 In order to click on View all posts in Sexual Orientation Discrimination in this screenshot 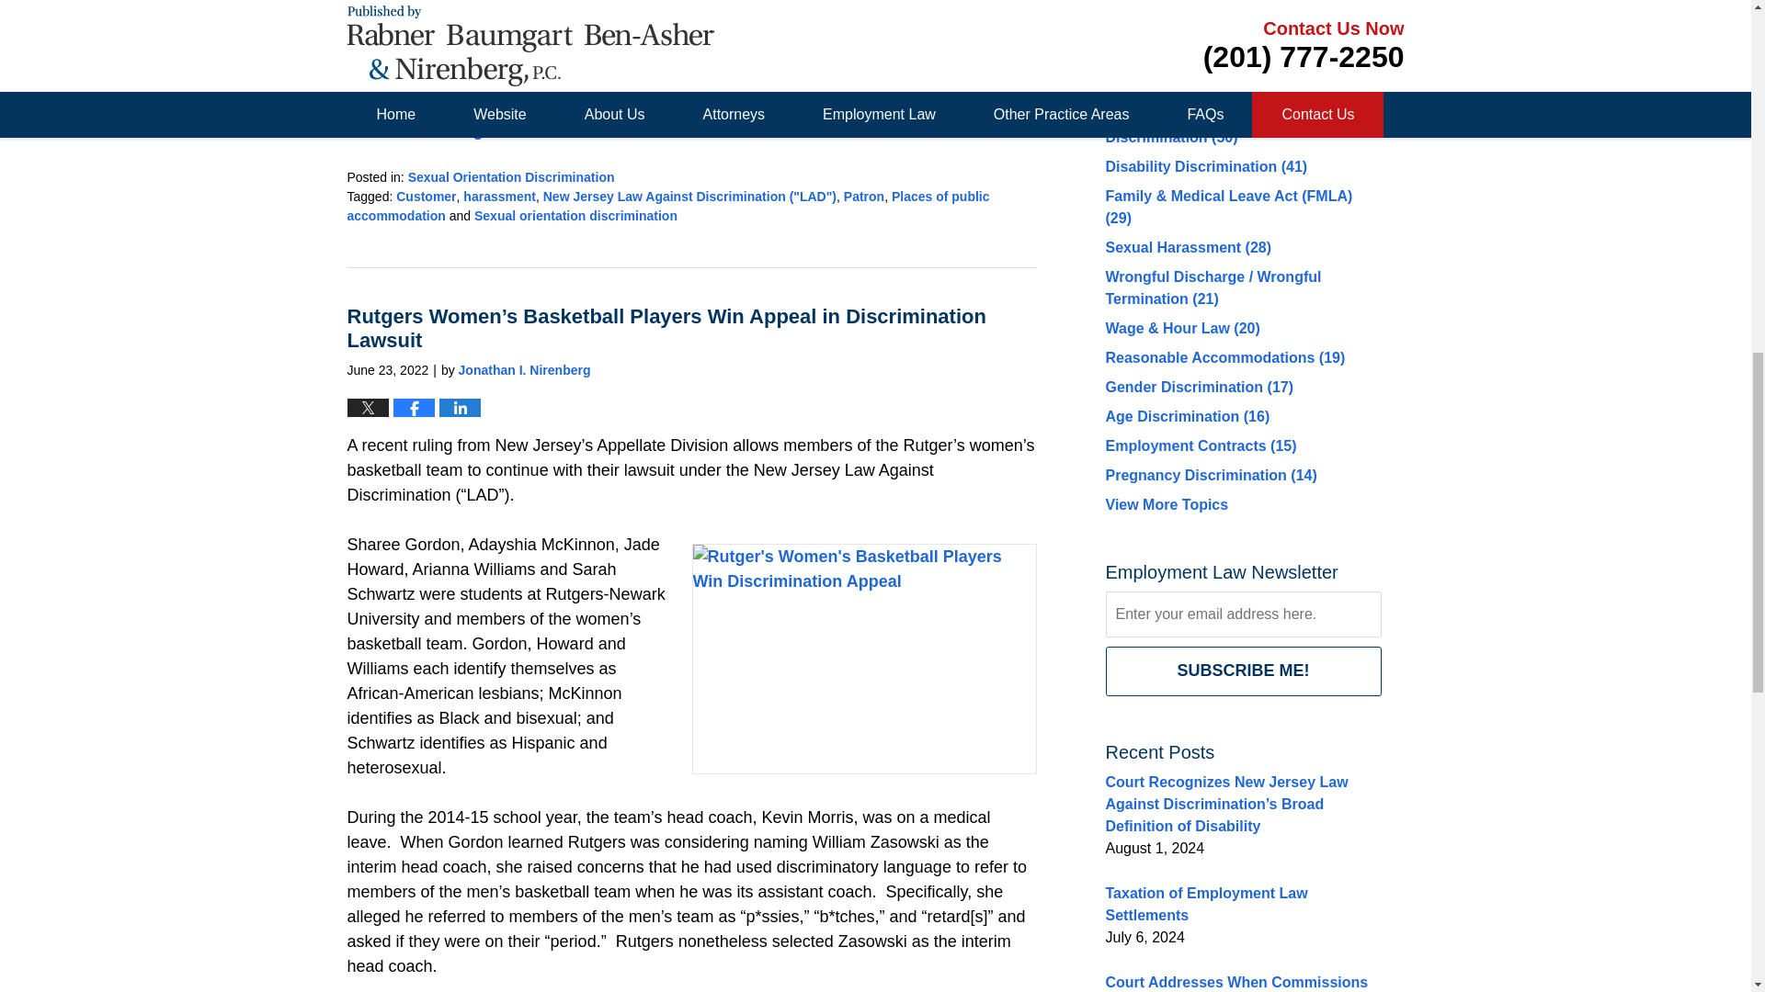, I will do `click(511, 176)`.